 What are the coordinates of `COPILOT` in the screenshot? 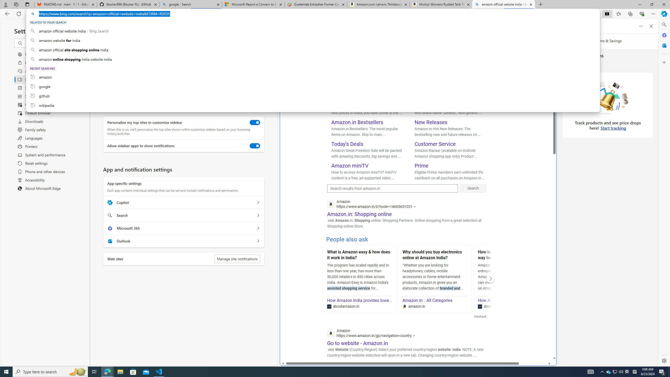 It's located at (360, 45).